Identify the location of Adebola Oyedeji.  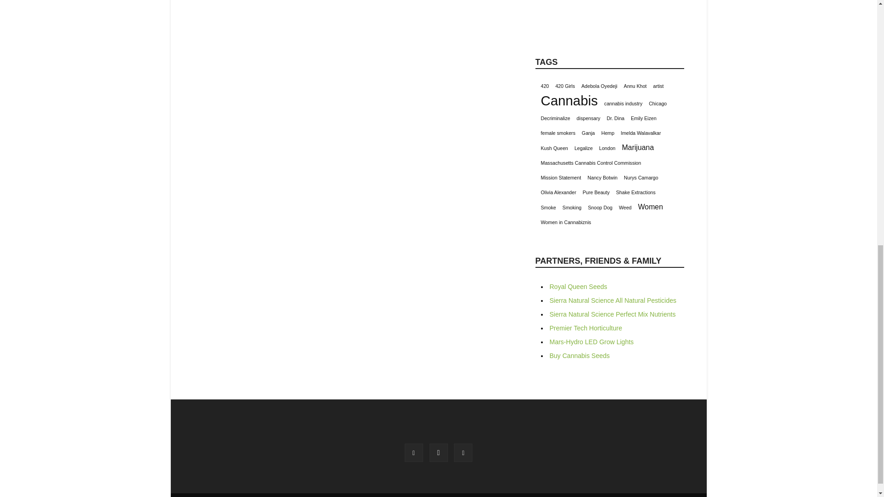
(599, 86).